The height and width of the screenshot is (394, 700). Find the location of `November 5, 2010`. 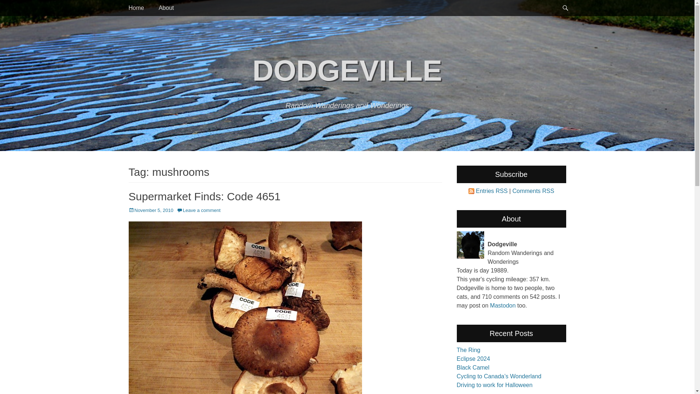

November 5, 2010 is located at coordinates (150, 210).